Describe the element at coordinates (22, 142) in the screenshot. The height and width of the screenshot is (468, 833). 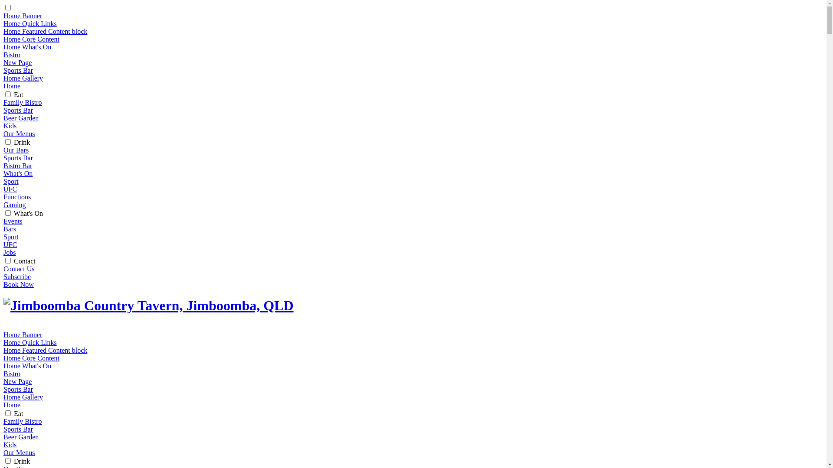
I see `Drink` at that location.